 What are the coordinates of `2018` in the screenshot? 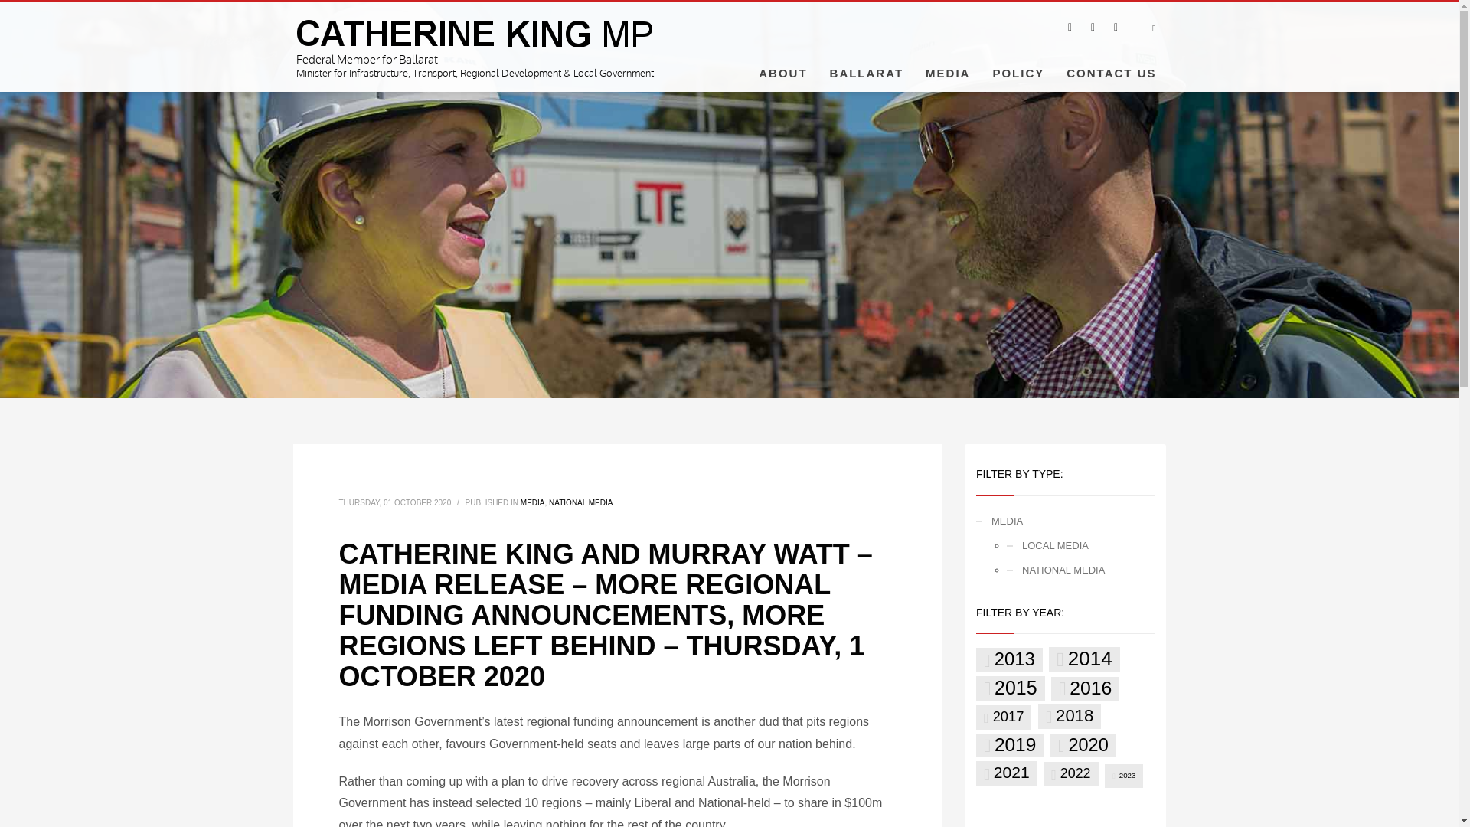 It's located at (1069, 717).